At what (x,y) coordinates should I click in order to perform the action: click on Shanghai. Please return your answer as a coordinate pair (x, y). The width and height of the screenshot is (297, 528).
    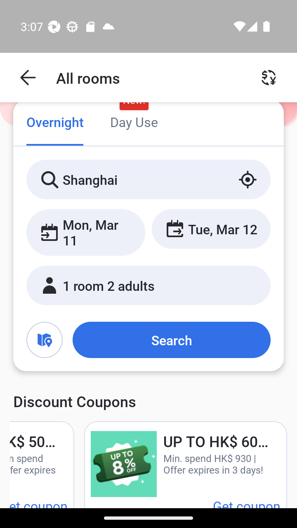
    Looking at the image, I should click on (148, 179).